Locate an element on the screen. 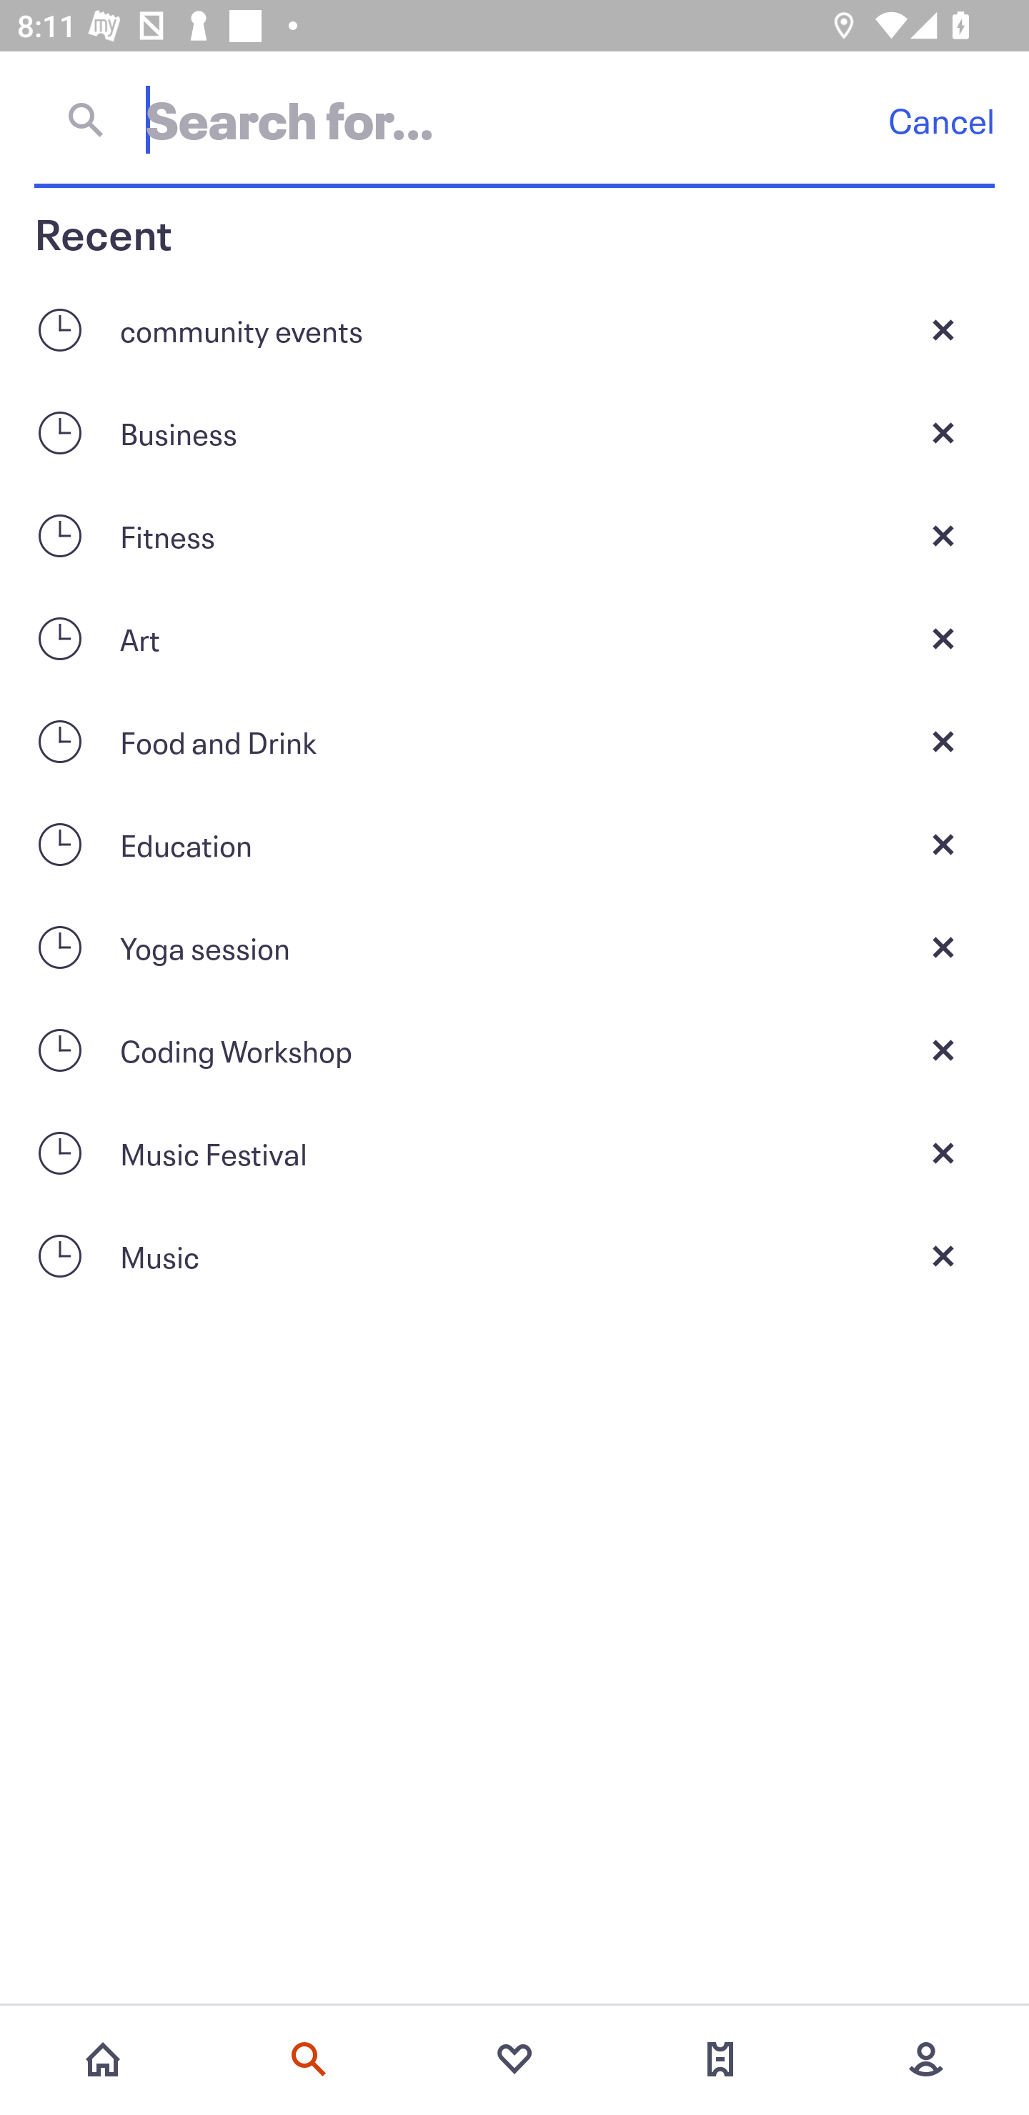  Close current screen is located at coordinates (943, 1256).